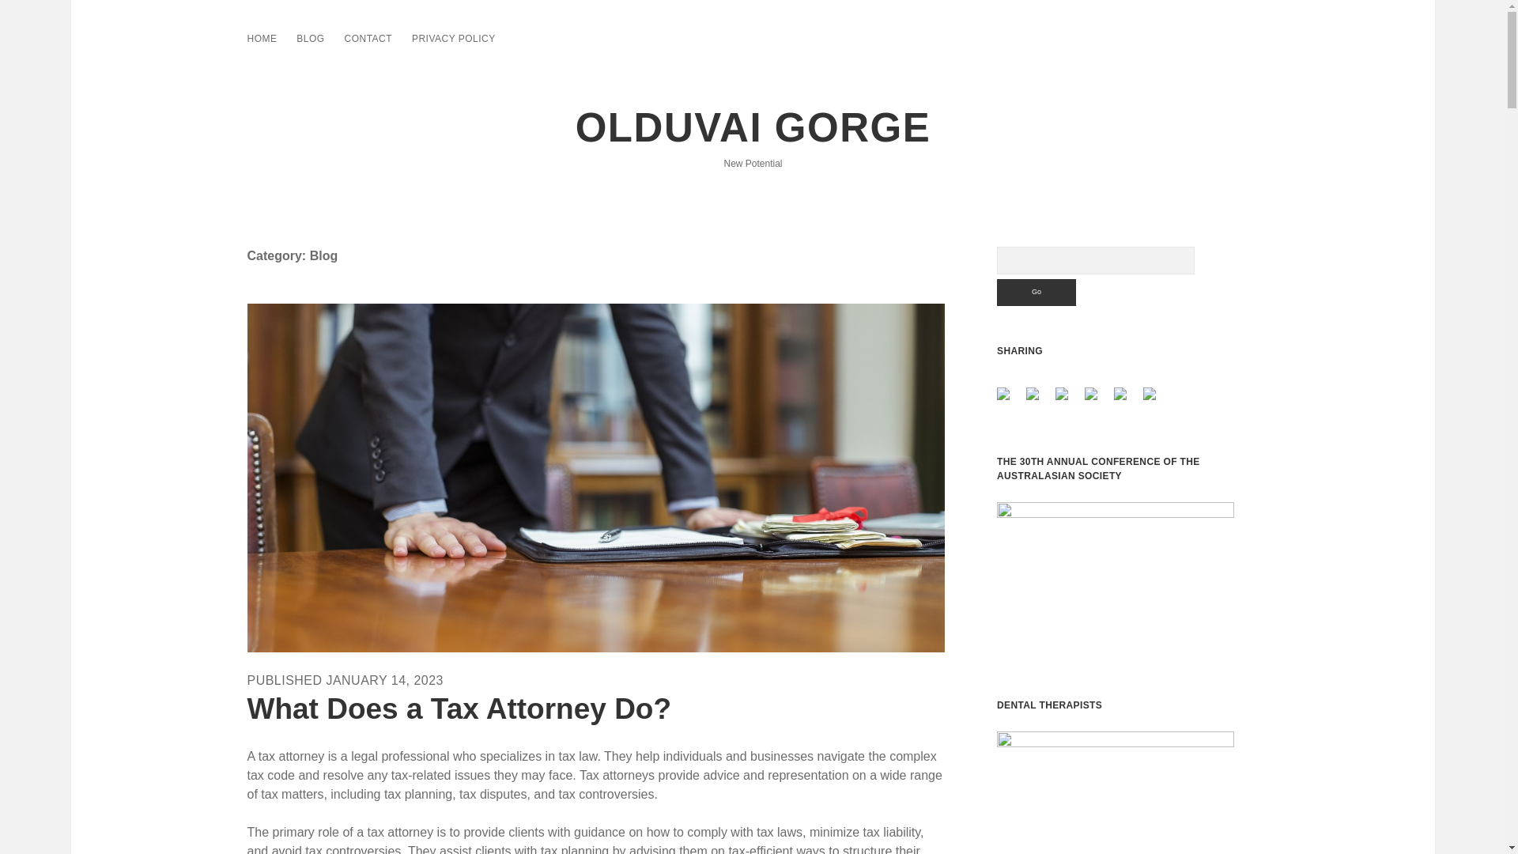 The height and width of the screenshot is (854, 1518). I want to click on Share on Reddit, so click(1067, 400).